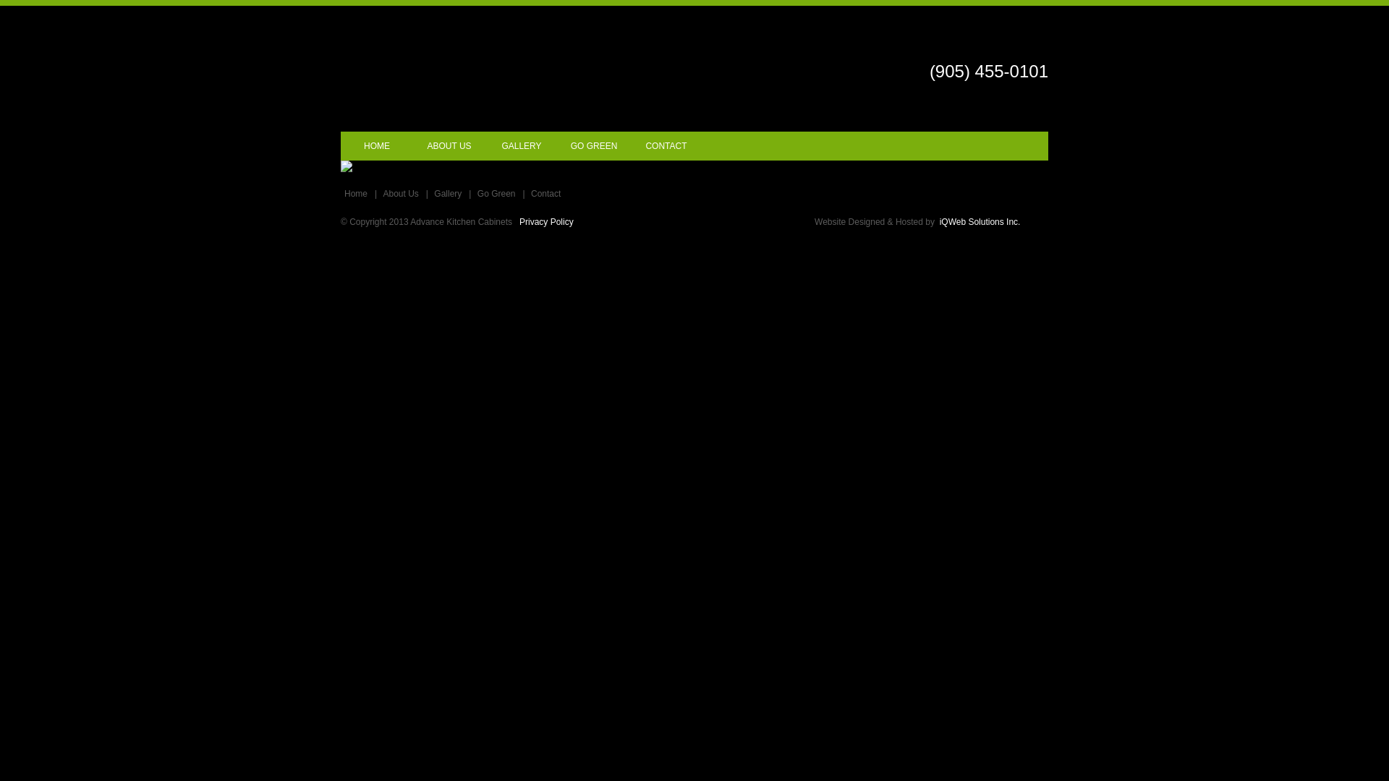 The height and width of the screenshot is (781, 1389). I want to click on Home, so click(357, 194).